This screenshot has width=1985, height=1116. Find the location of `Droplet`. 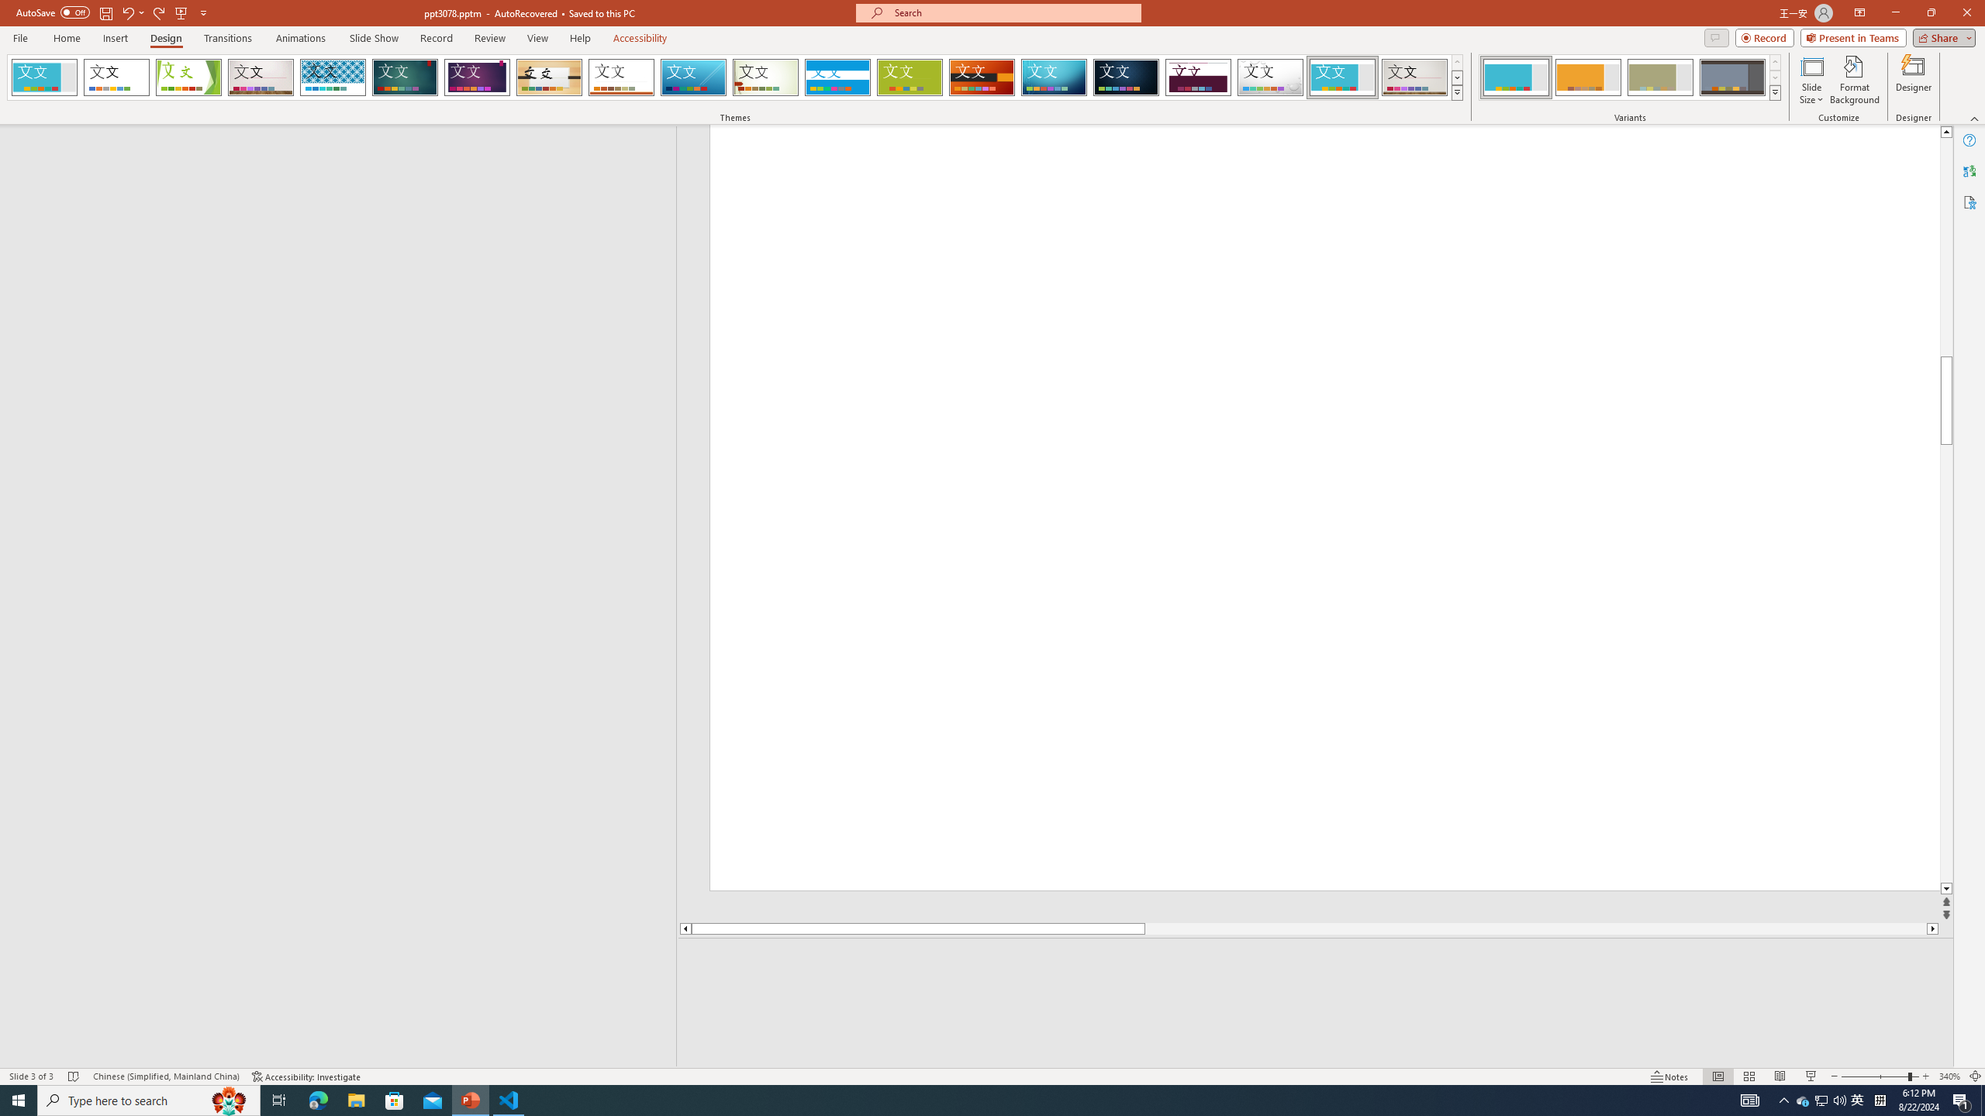

Droplet is located at coordinates (1270, 77).